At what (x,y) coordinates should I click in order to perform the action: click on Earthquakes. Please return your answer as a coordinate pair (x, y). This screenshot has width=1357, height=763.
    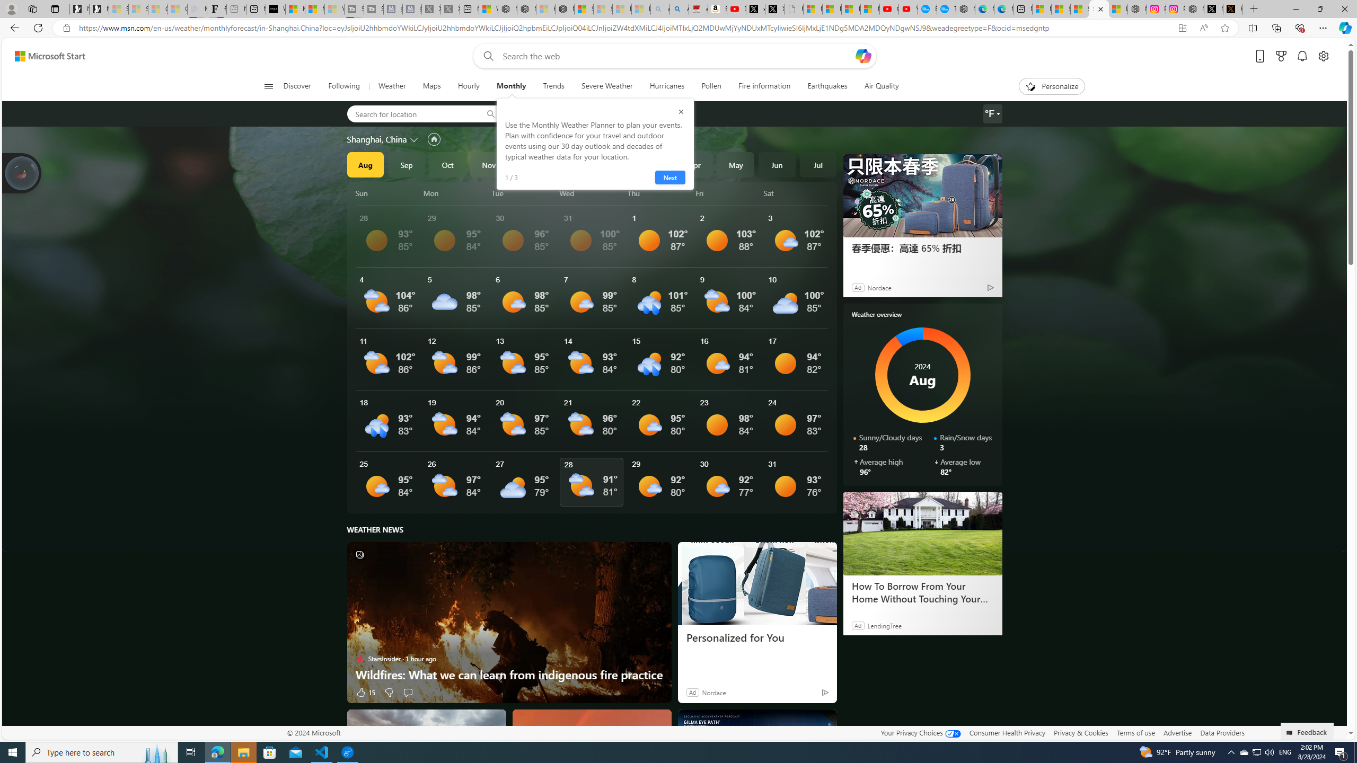
    Looking at the image, I should click on (828, 86).